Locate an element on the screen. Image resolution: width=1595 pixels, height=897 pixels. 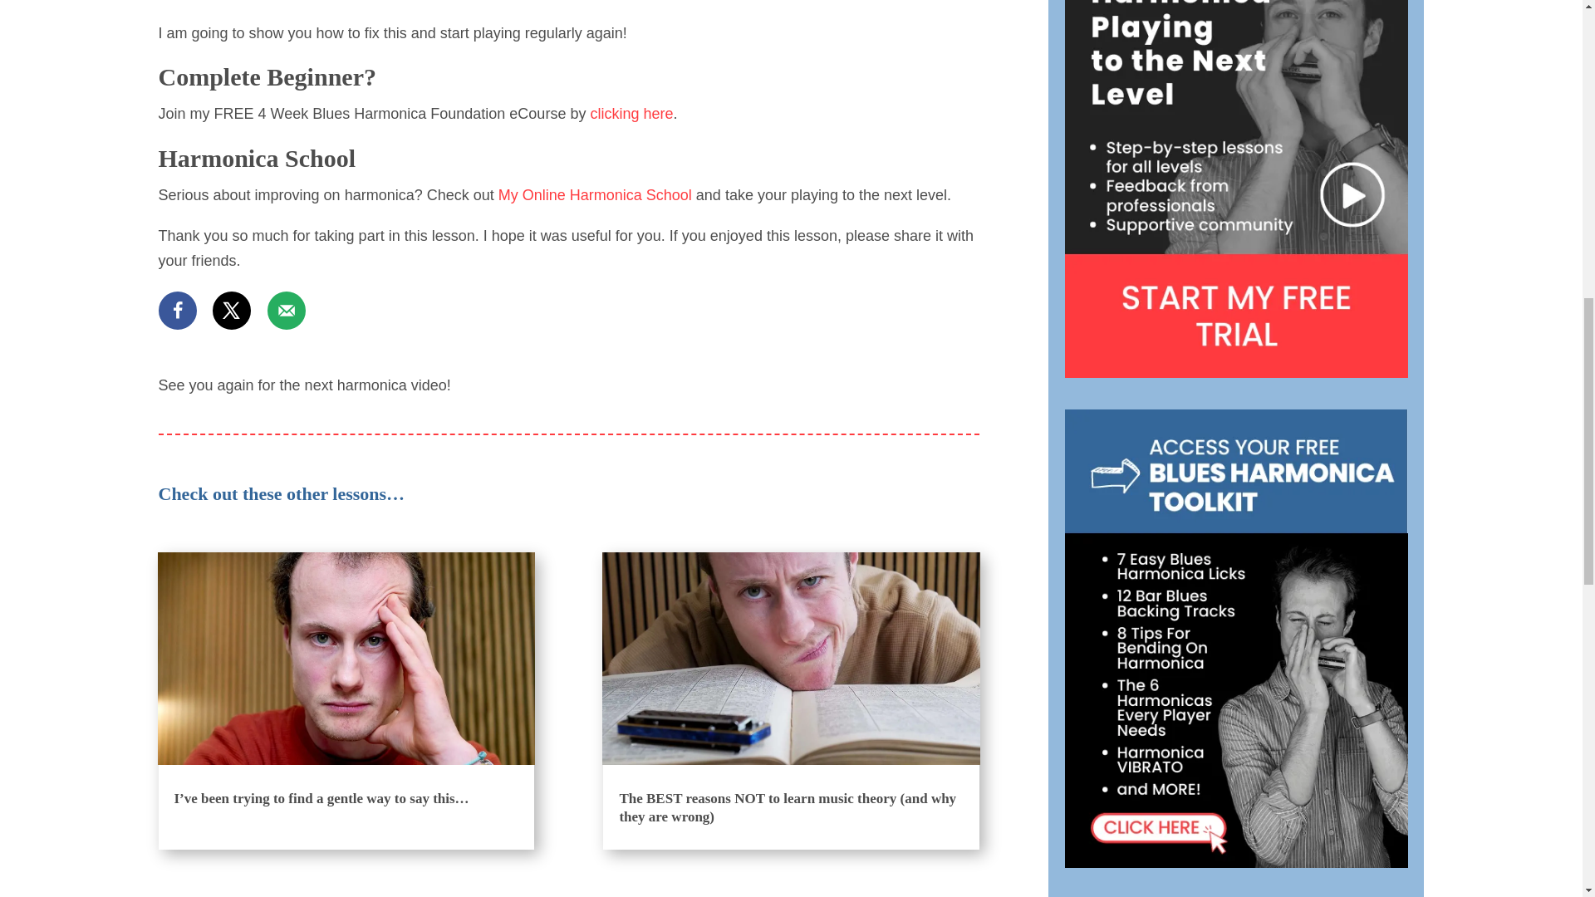
Send over email is located at coordinates (287, 311).